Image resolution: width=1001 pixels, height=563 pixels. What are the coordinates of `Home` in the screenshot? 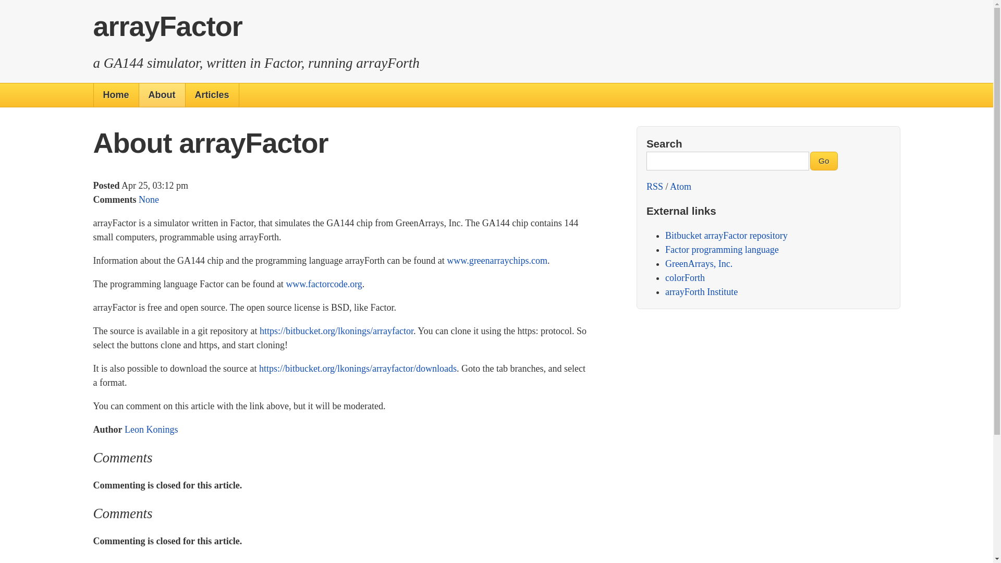 It's located at (116, 95).